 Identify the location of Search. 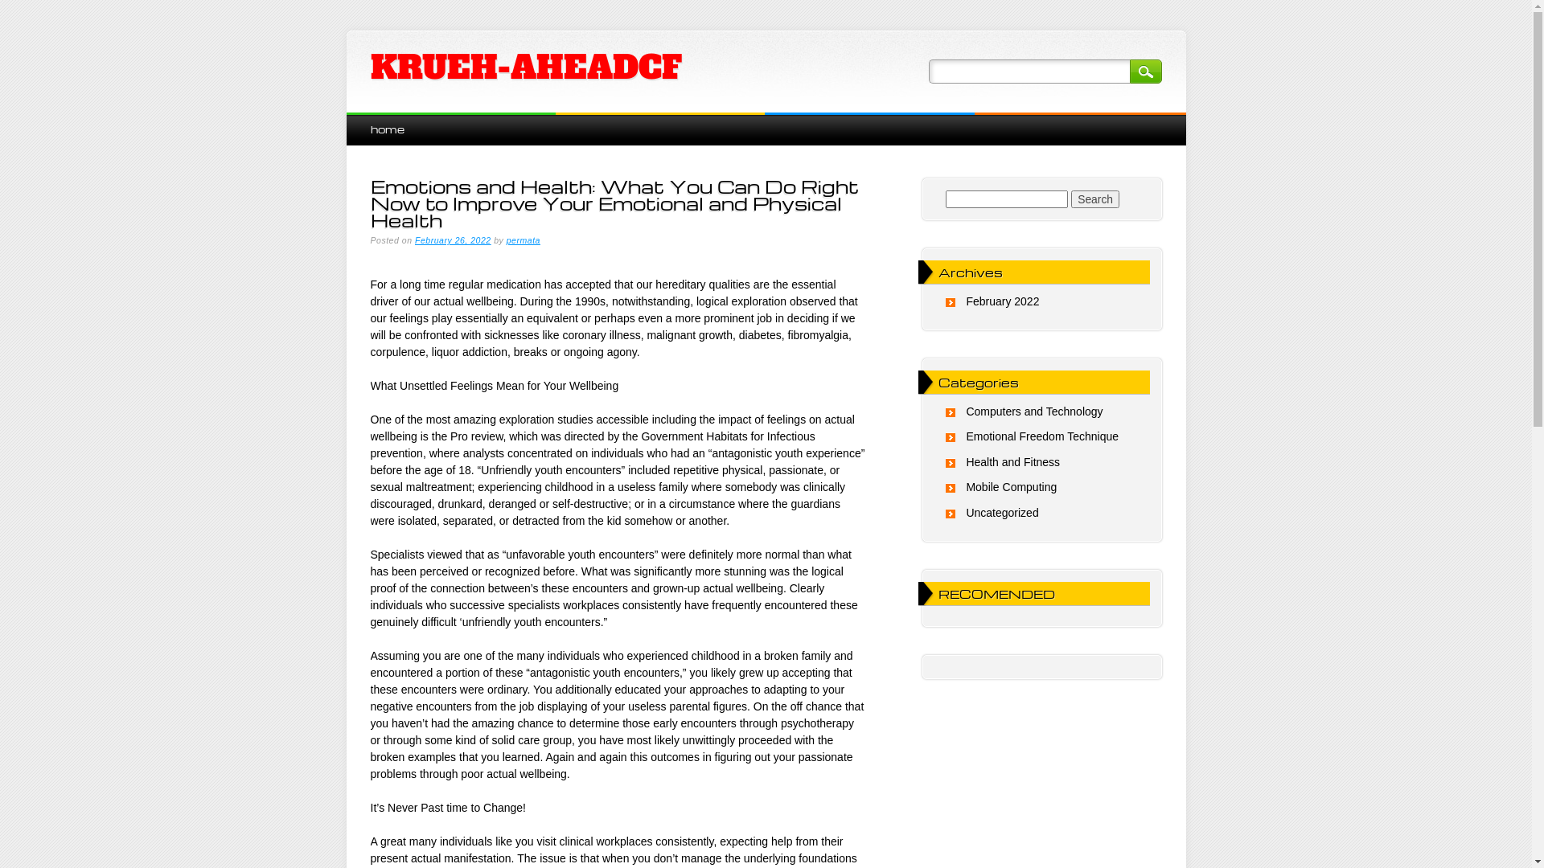
(1095, 199).